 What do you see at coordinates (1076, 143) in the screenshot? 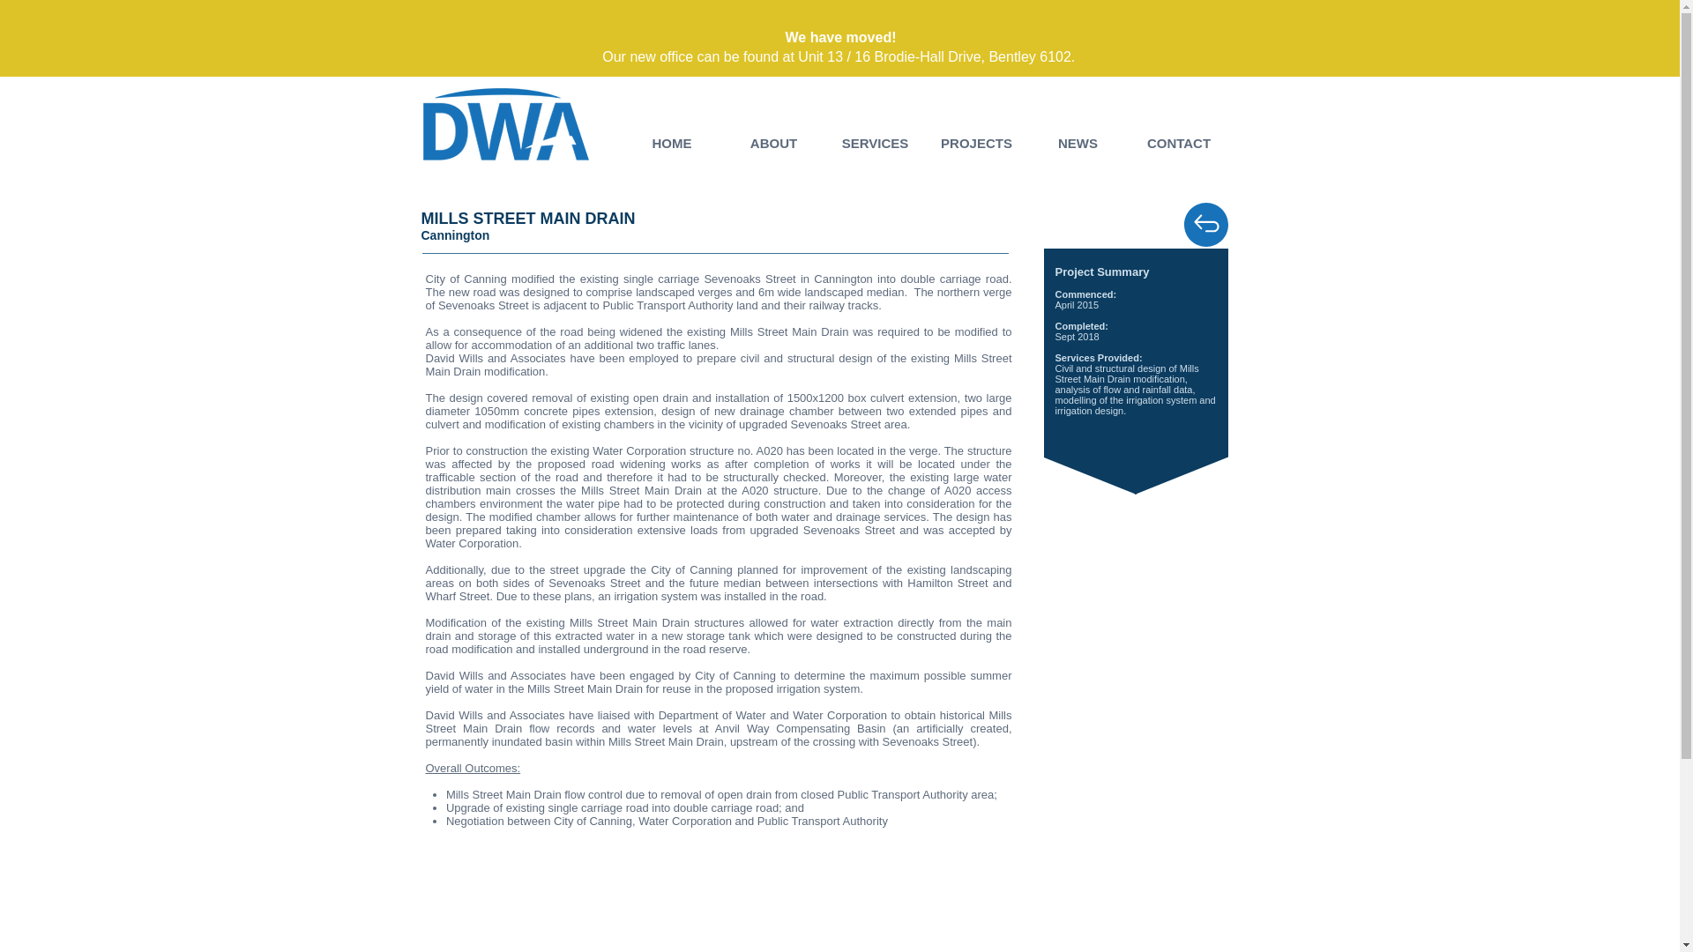
I see `NEWS` at bounding box center [1076, 143].